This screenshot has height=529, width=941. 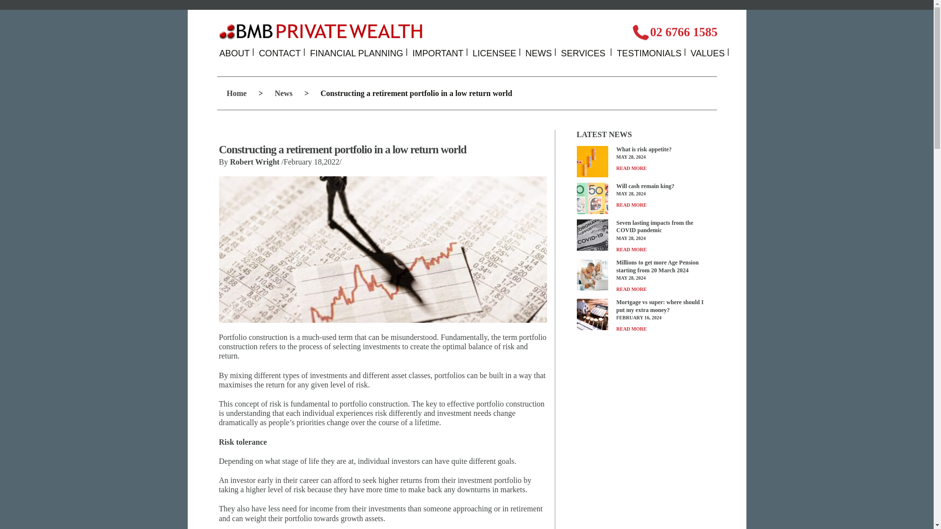 I want to click on NEWS, so click(x=538, y=53).